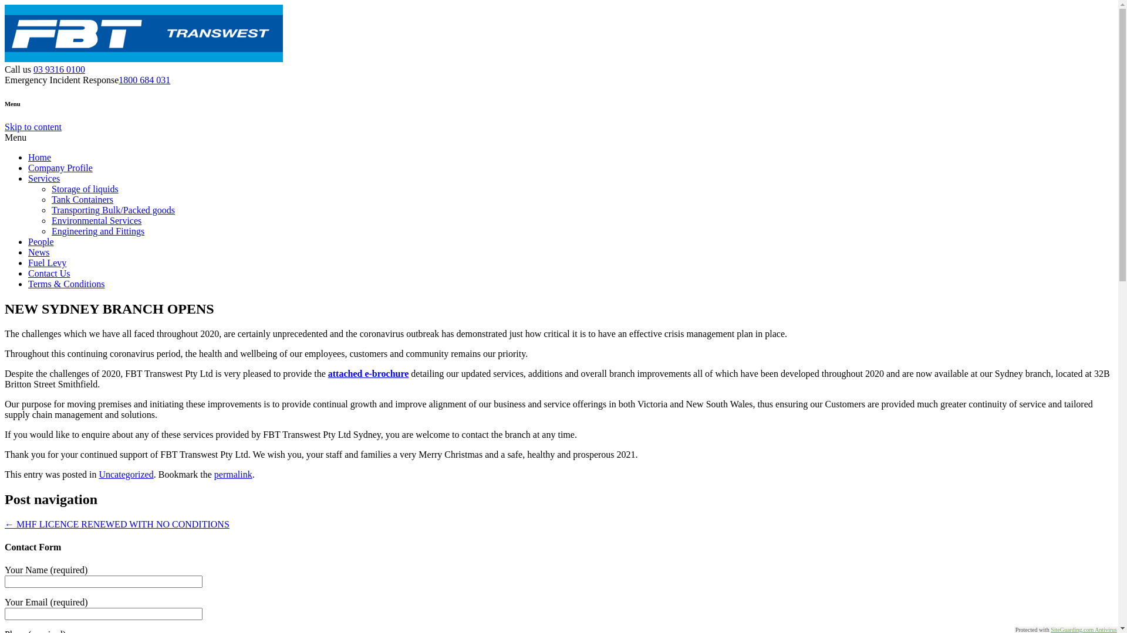 This screenshot has width=1127, height=633. What do you see at coordinates (96, 220) in the screenshot?
I see `Environmental Services` at bounding box center [96, 220].